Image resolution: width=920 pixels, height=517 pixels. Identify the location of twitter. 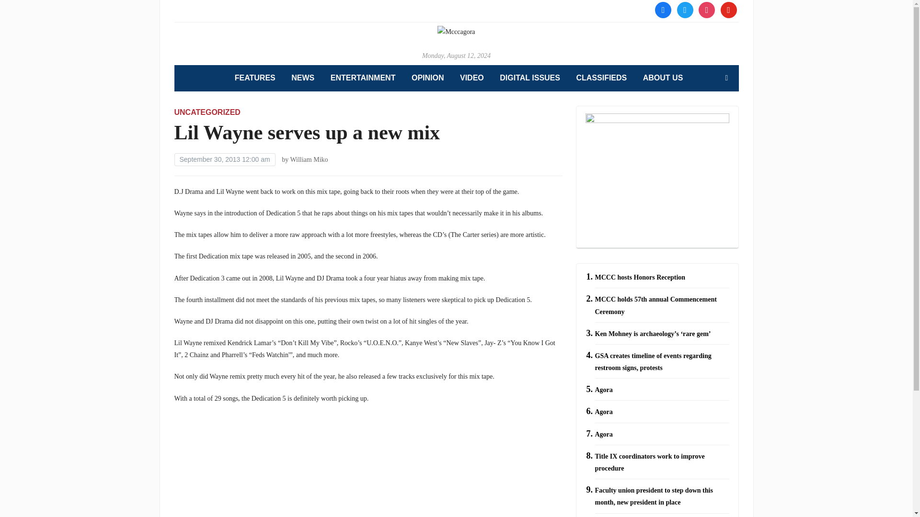
(684, 9).